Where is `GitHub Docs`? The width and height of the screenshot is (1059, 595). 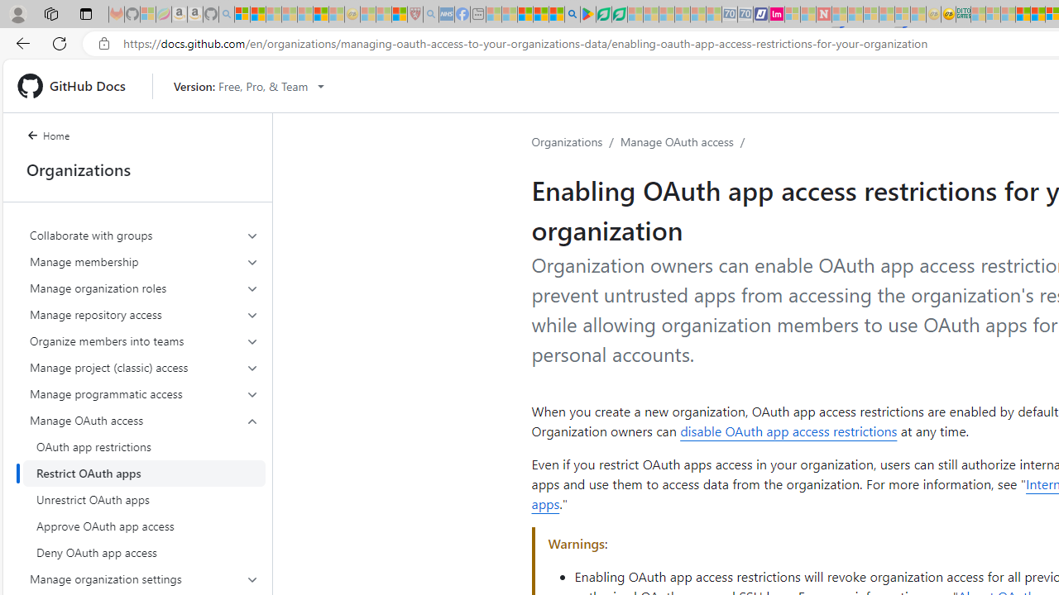
GitHub Docs is located at coordinates (78, 86).